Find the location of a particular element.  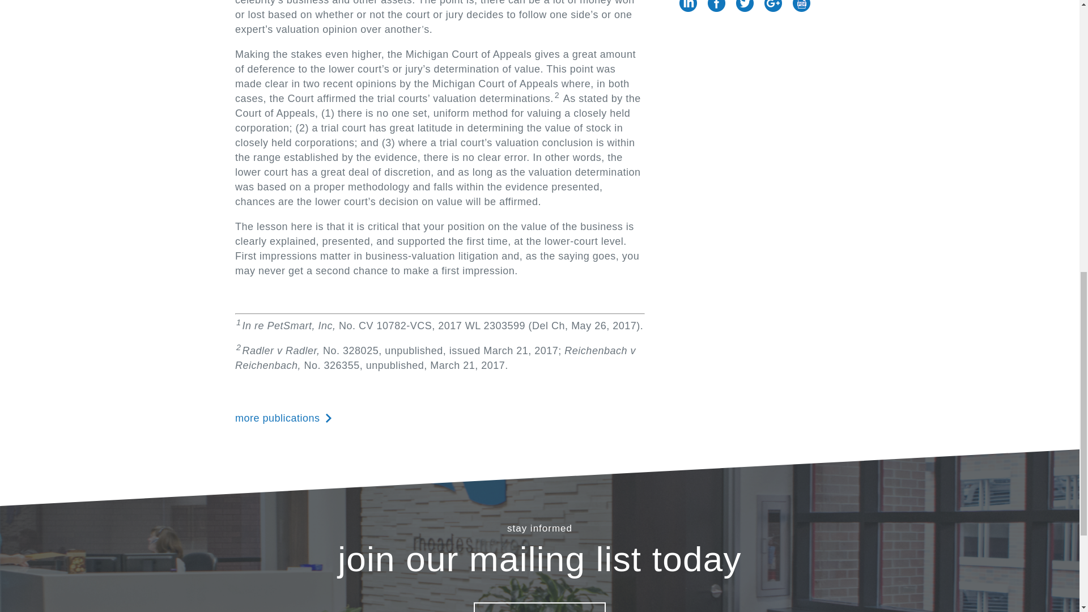

Twitter is located at coordinates (745, 6).